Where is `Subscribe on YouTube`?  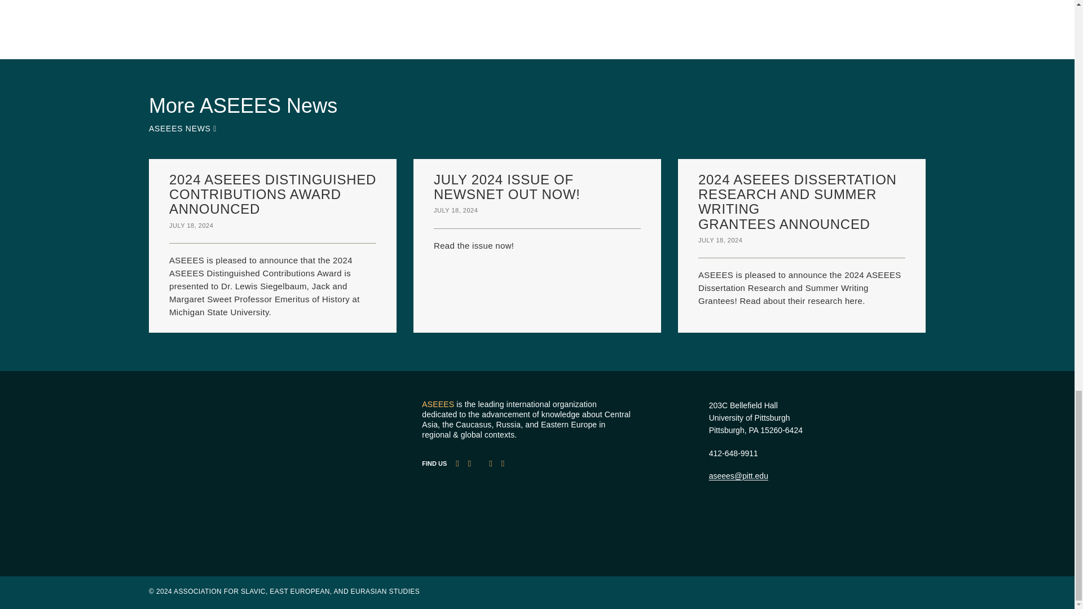 Subscribe on YouTube is located at coordinates (490, 464).